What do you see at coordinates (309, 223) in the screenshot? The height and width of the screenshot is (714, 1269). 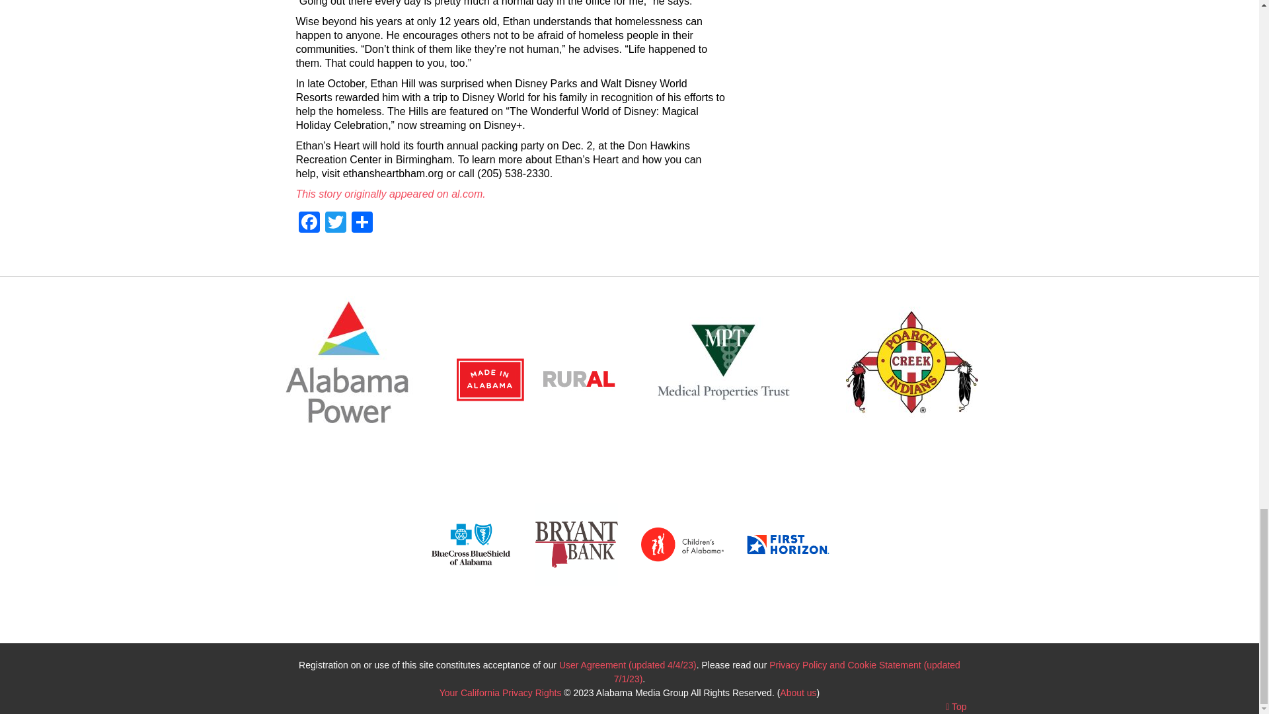 I see `Facebook` at bounding box center [309, 223].